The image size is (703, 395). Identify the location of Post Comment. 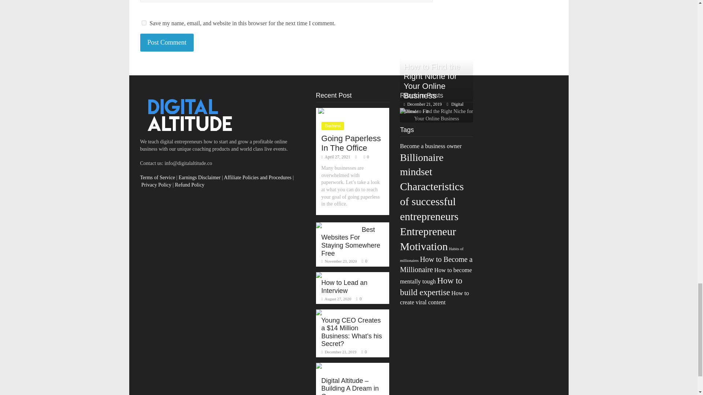
(167, 42).